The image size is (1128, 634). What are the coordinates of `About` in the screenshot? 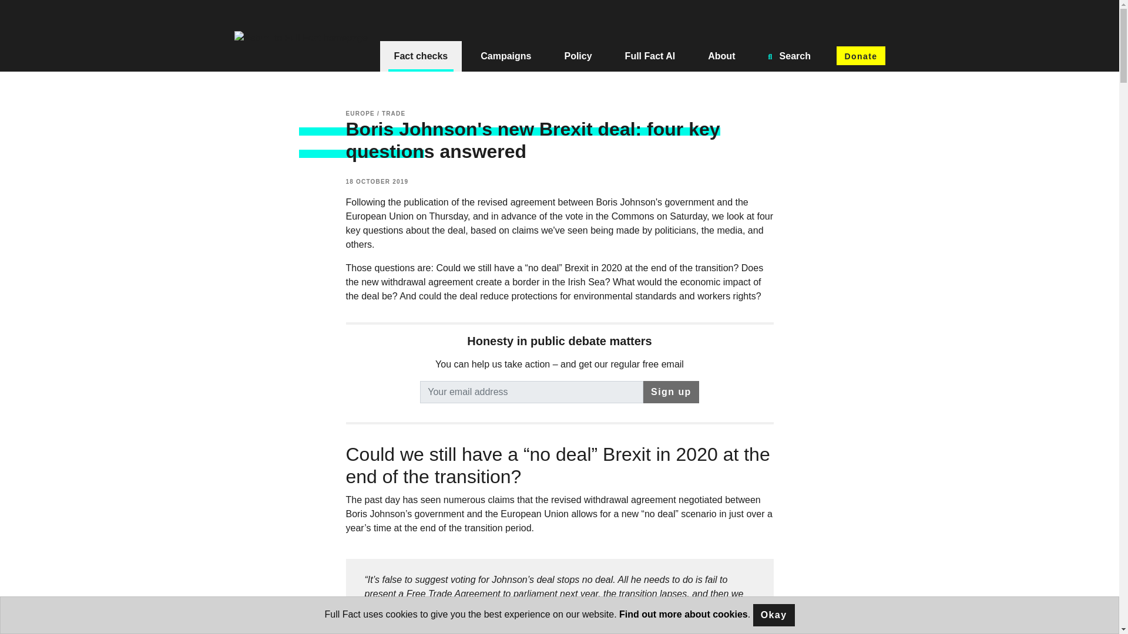 It's located at (721, 56).